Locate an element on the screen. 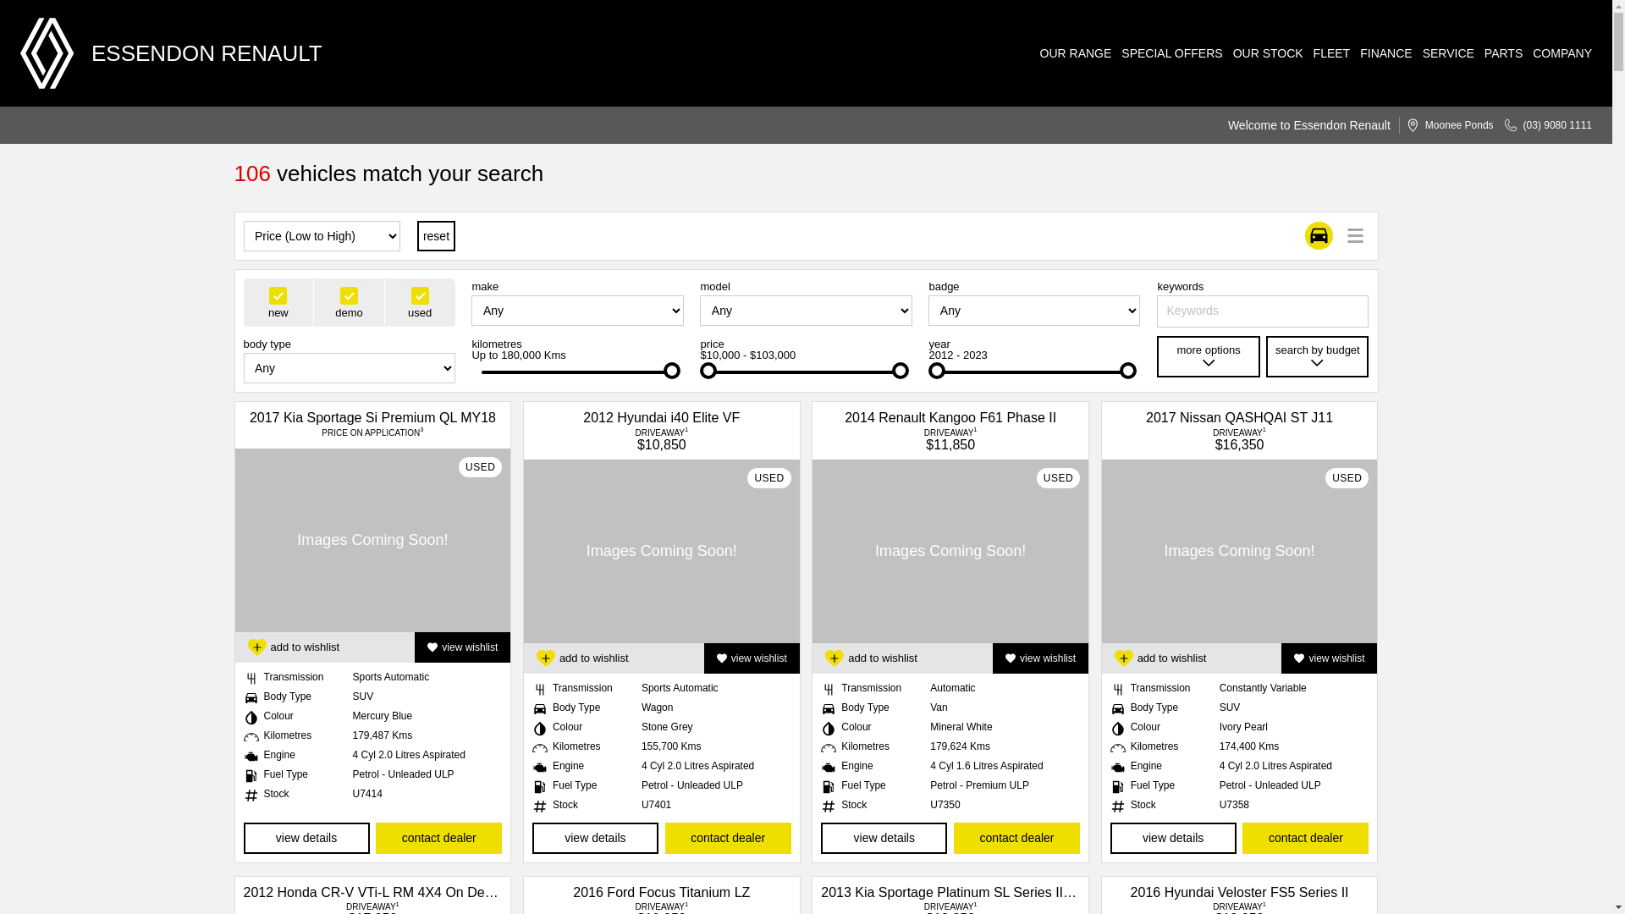  view wishlist is located at coordinates (462, 647).